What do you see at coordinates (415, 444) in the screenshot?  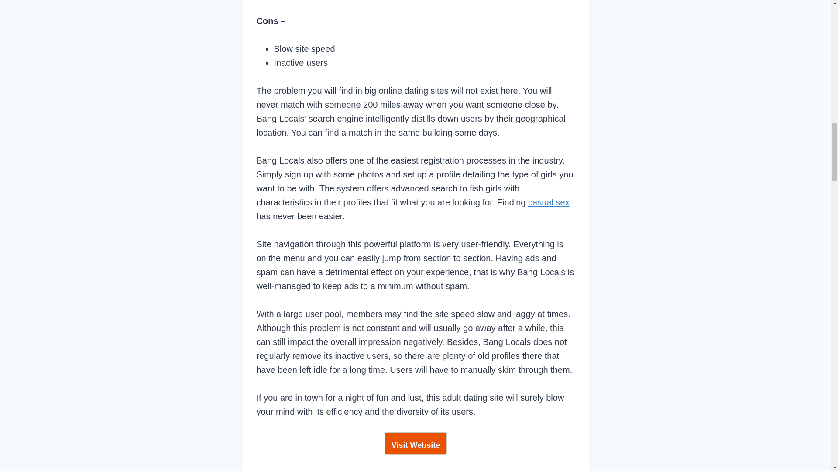 I see `Visit Website` at bounding box center [415, 444].